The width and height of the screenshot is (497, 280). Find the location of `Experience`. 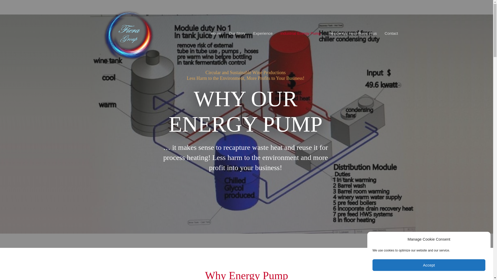

Experience is located at coordinates (263, 33).